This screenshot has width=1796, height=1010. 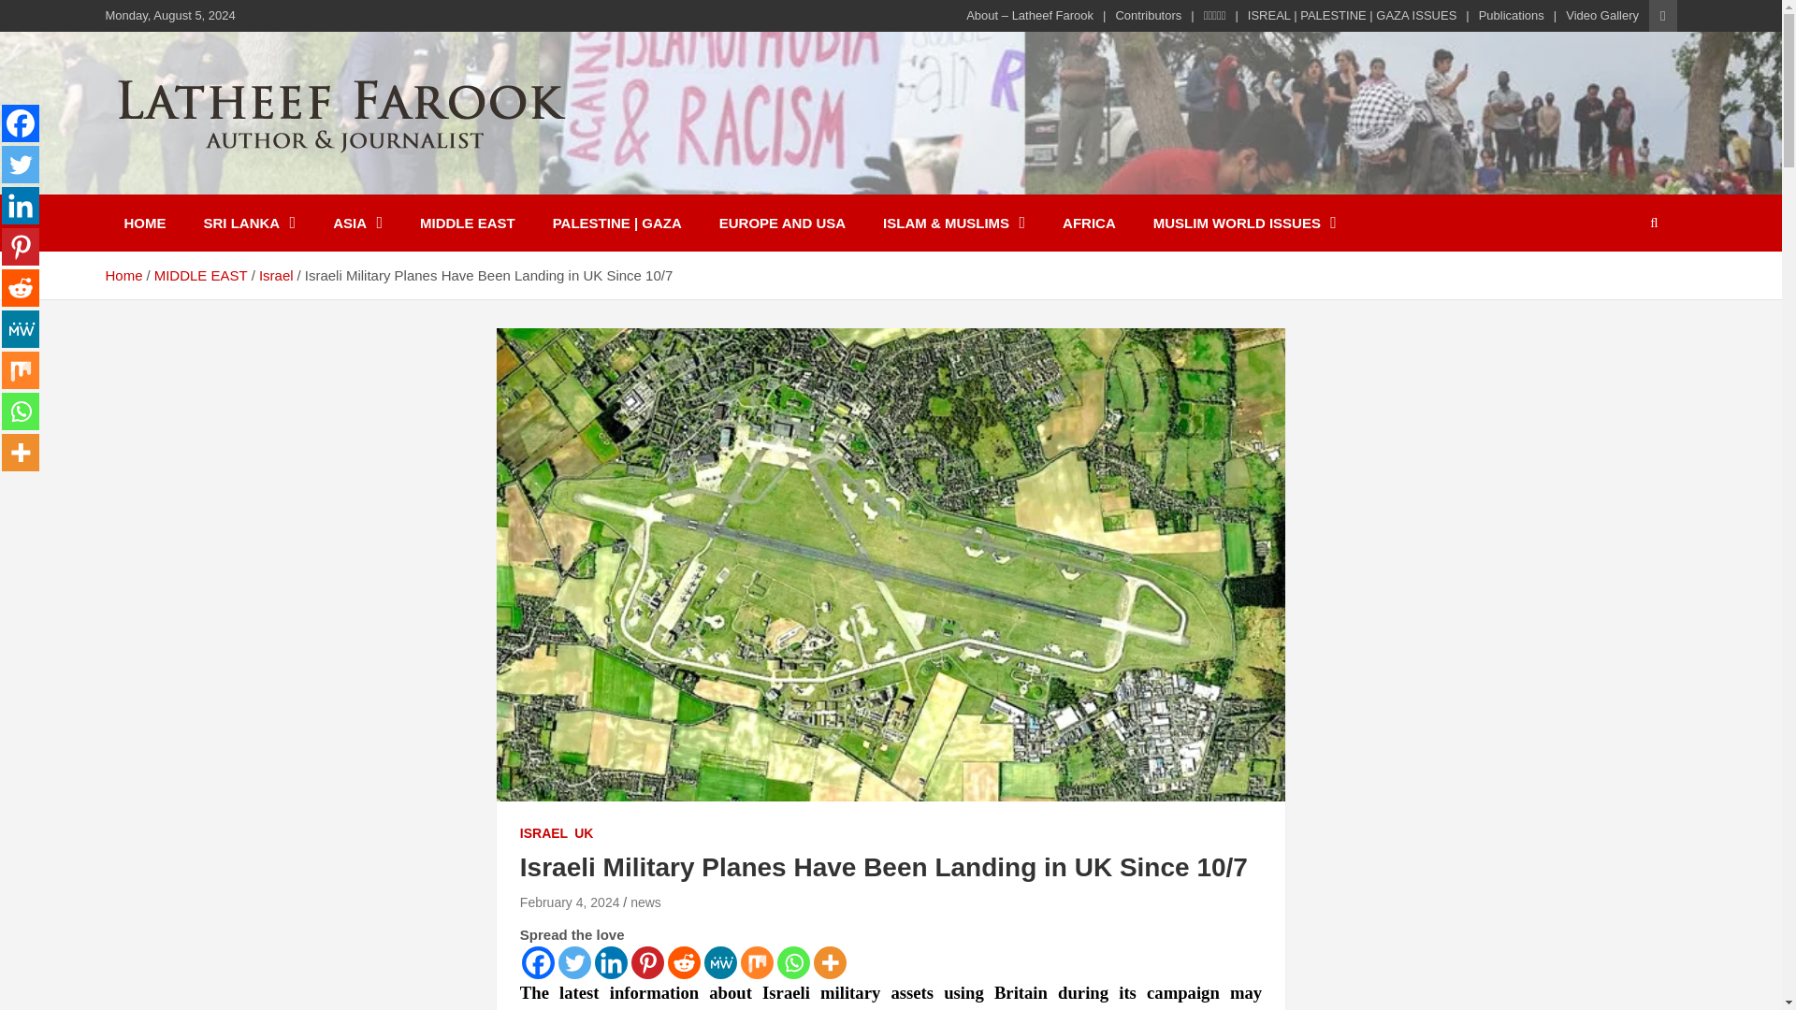 What do you see at coordinates (1149, 15) in the screenshot?
I see `Contributors` at bounding box center [1149, 15].